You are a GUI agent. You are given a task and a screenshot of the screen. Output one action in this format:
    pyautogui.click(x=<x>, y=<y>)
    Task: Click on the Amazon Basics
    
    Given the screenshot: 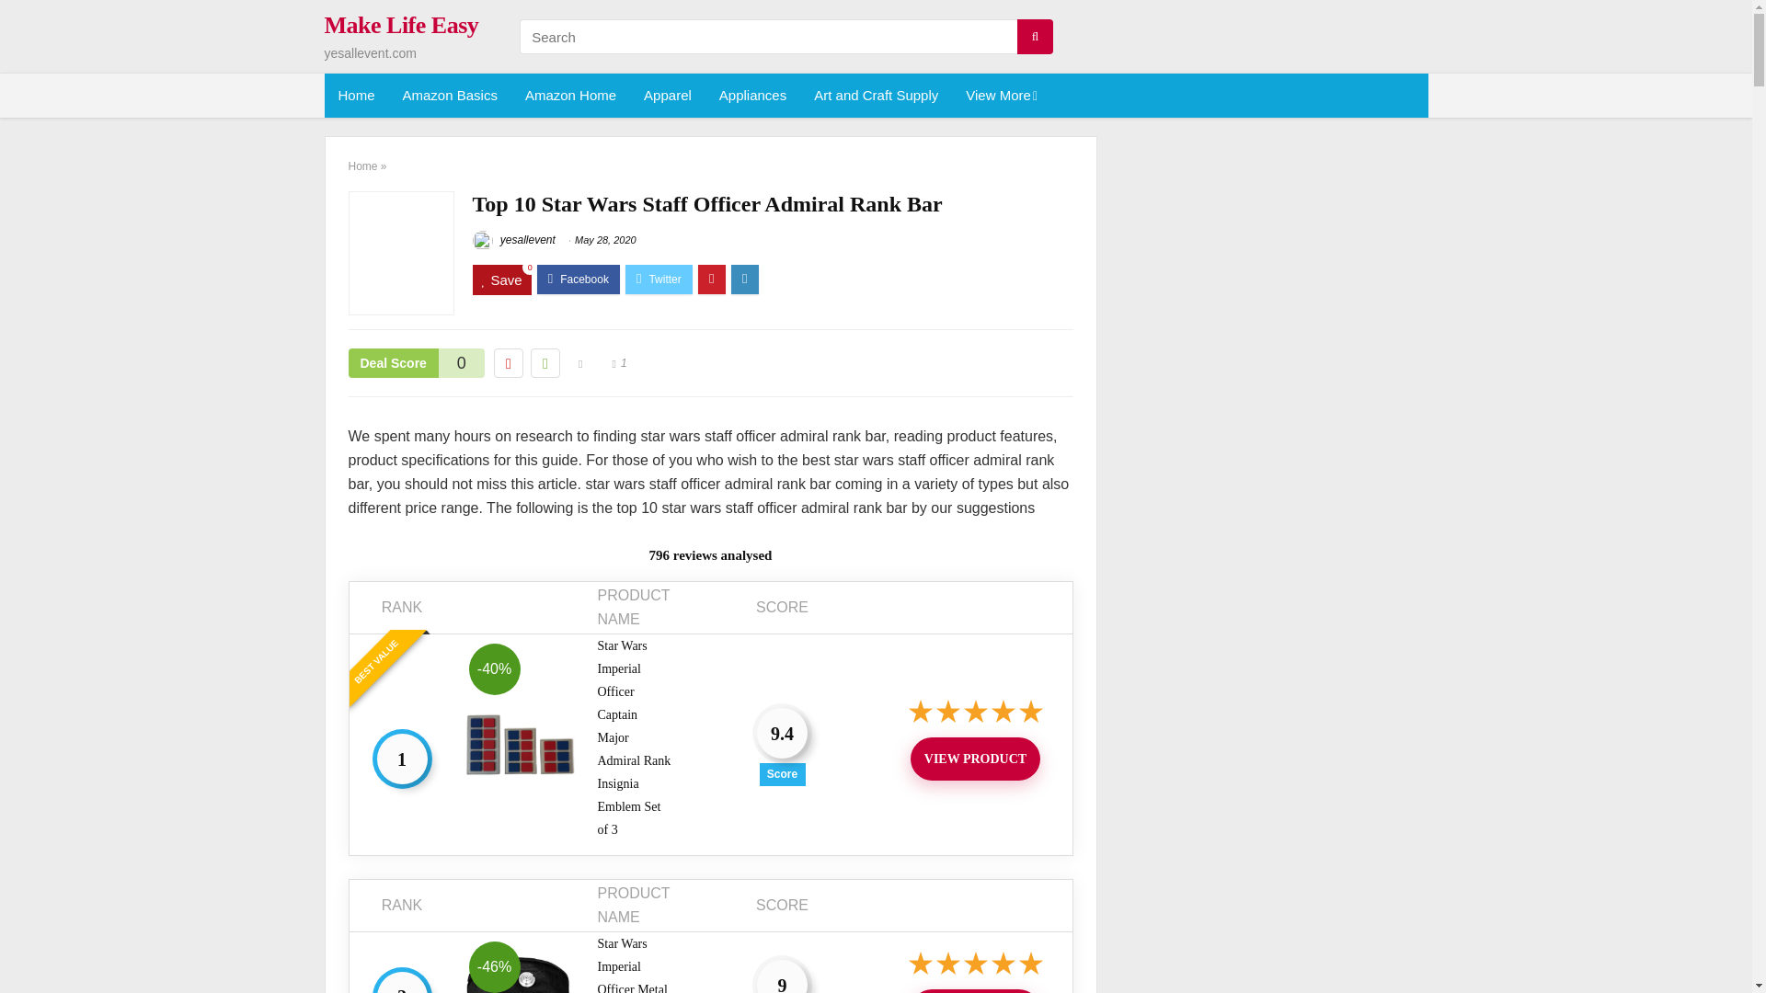 What is the action you would take?
    pyautogui.click(x=450, y=96)
    